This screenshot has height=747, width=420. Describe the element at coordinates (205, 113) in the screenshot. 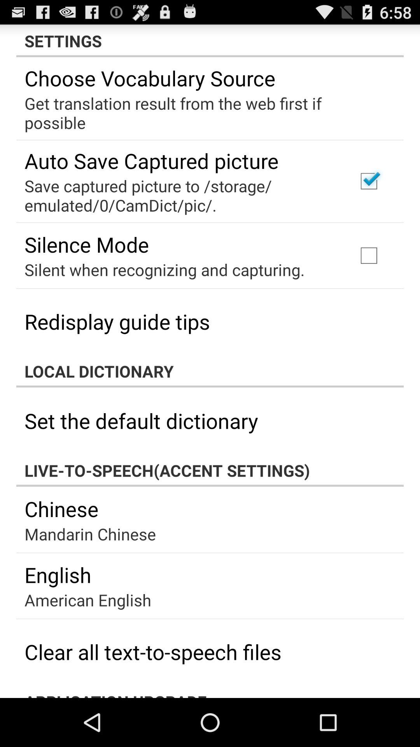

I see `turn off get translation result icon` at that location.